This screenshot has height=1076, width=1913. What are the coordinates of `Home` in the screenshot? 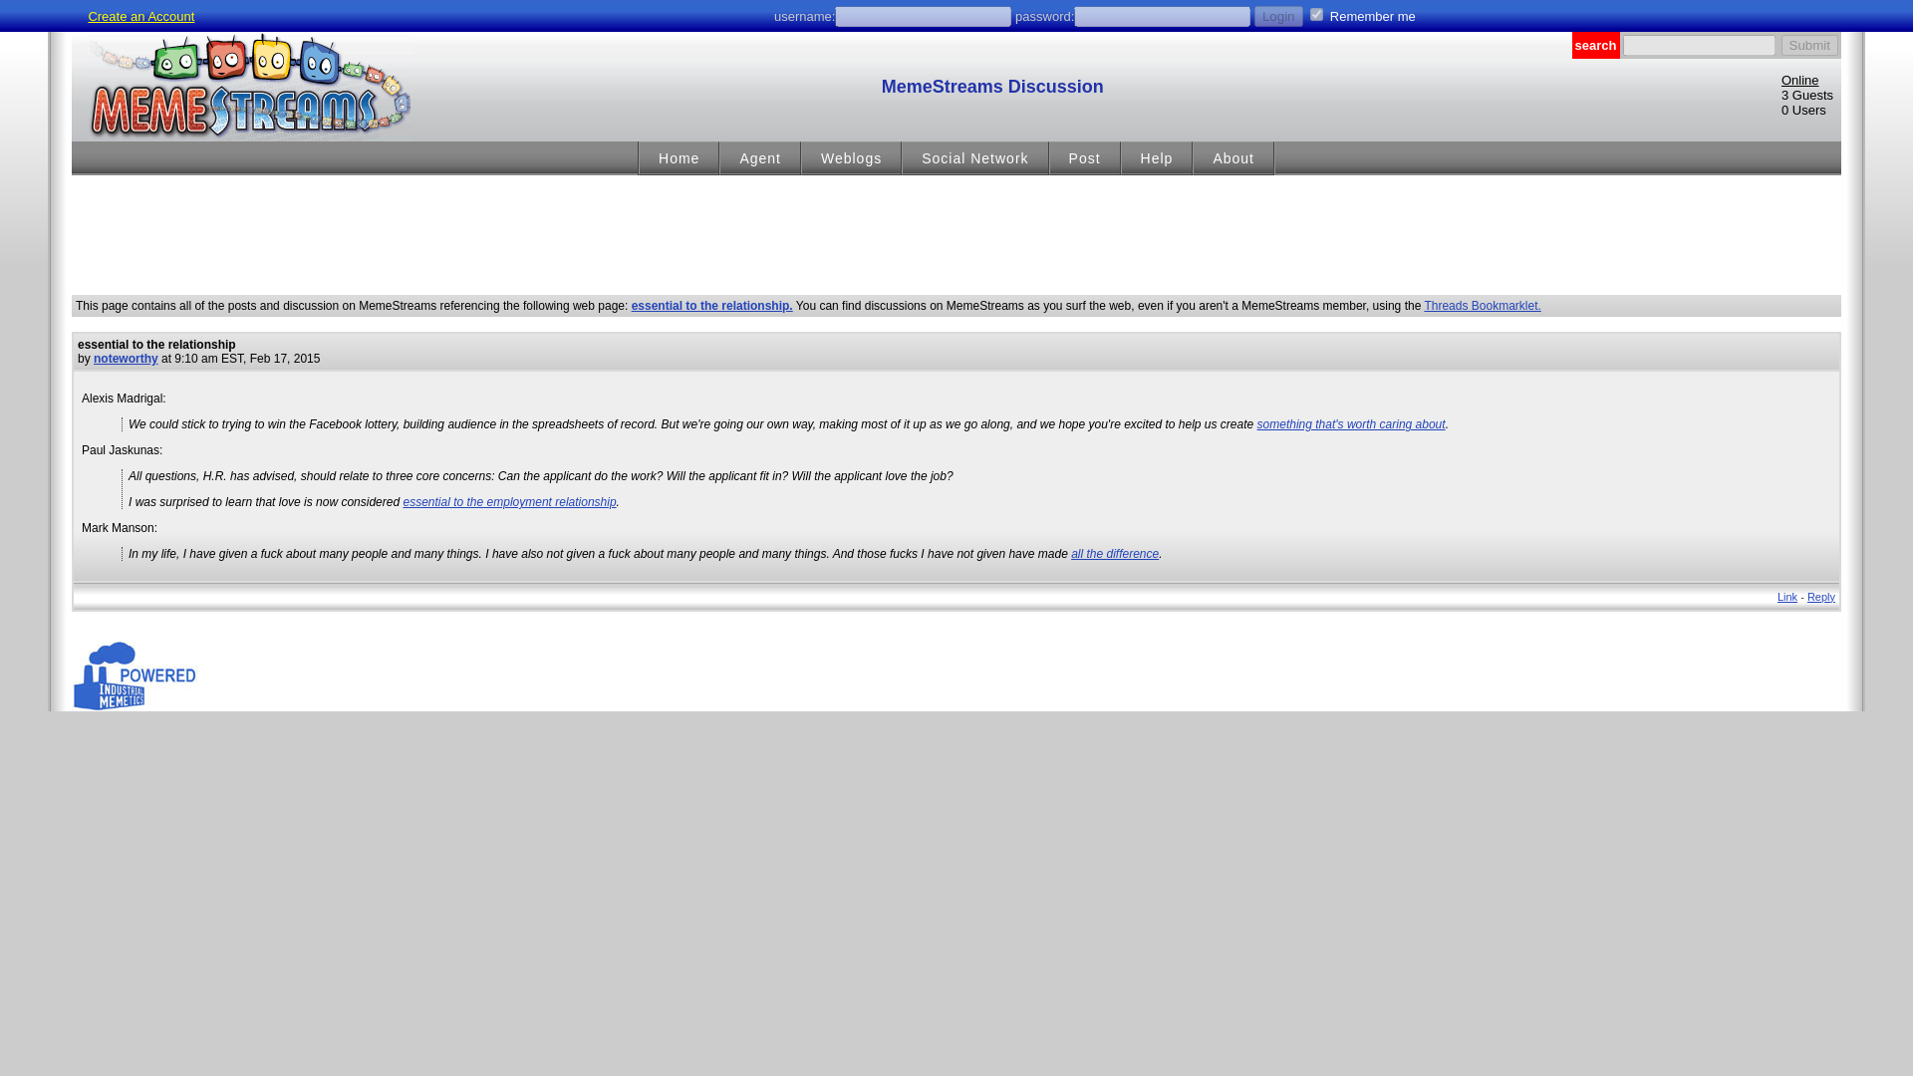 It's located at (680, 158).